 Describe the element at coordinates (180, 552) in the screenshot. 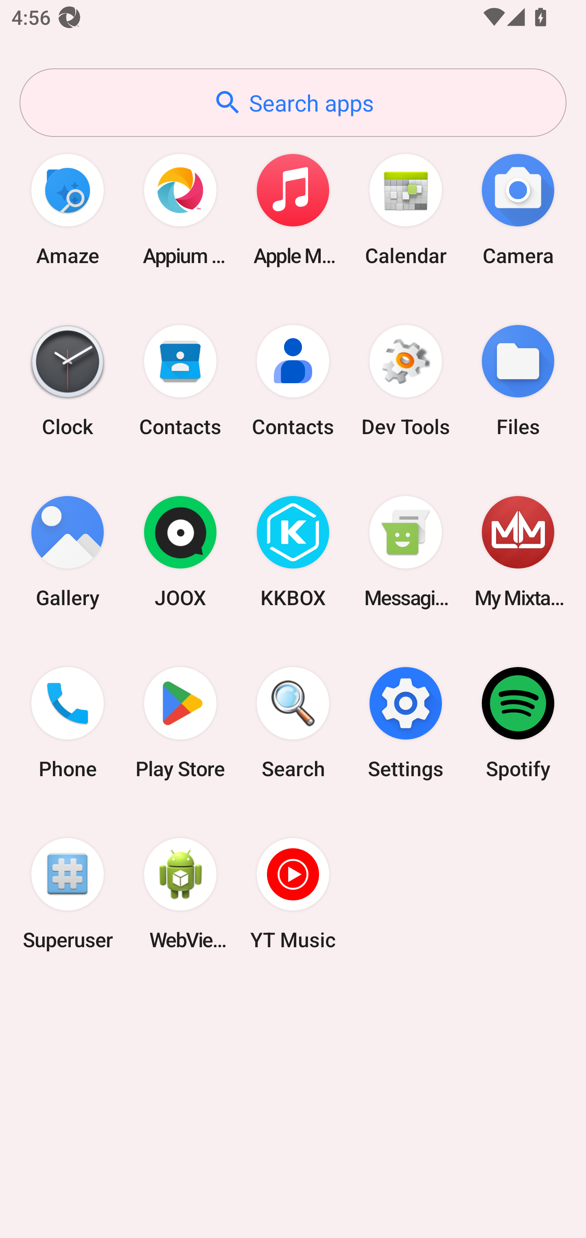

I see `JOOX` at that location.